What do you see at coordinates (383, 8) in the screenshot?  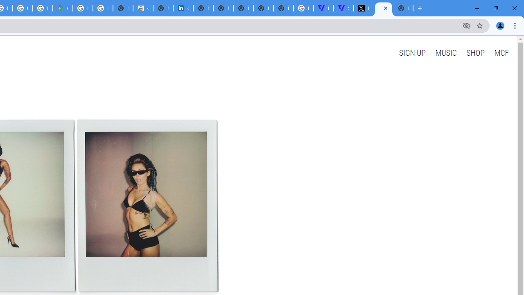 I see `MILEY CYRUS.` at bounding box center [383, 8].